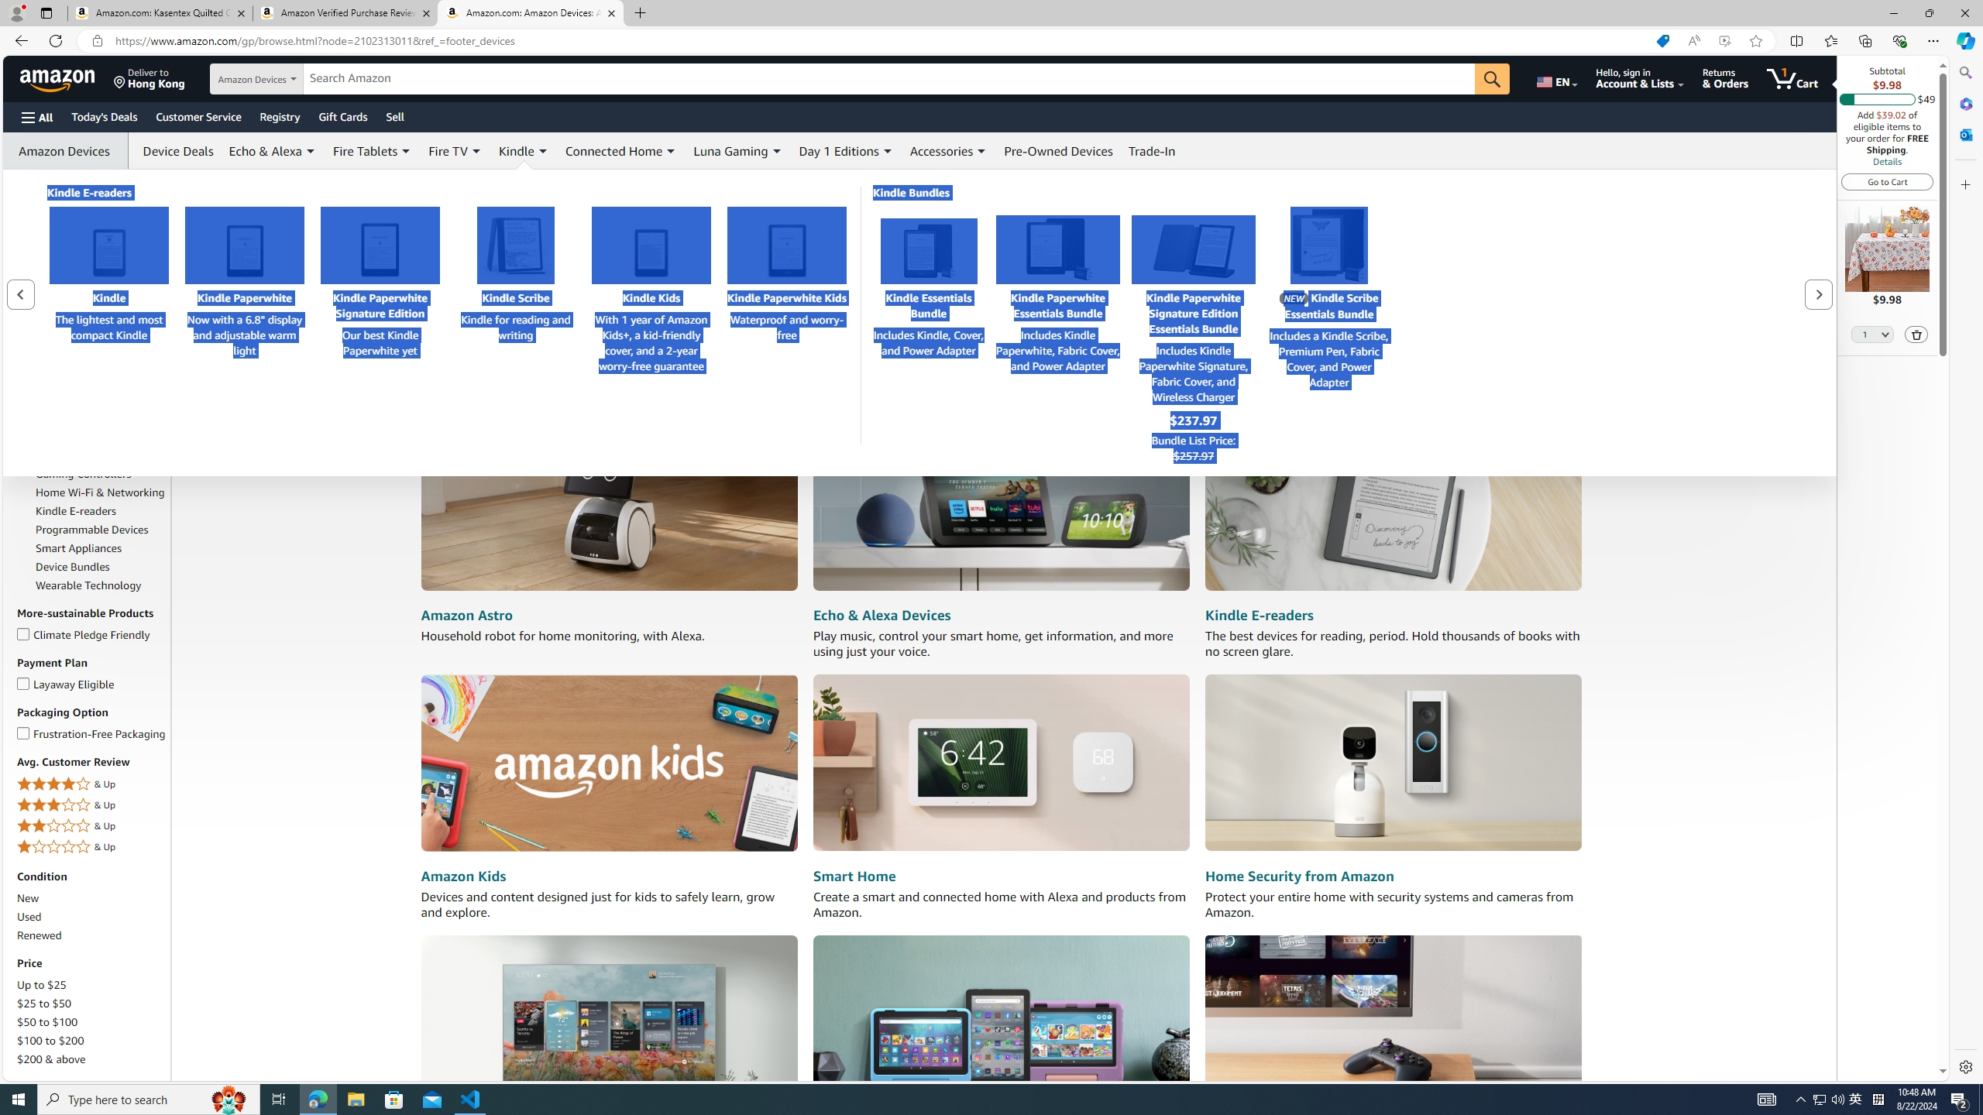 This screenshot has height=1115, width=1983. Describe the element at coordinates (1555, 78) in the screenshot. I see `Choose a language for shopping.` at that location.